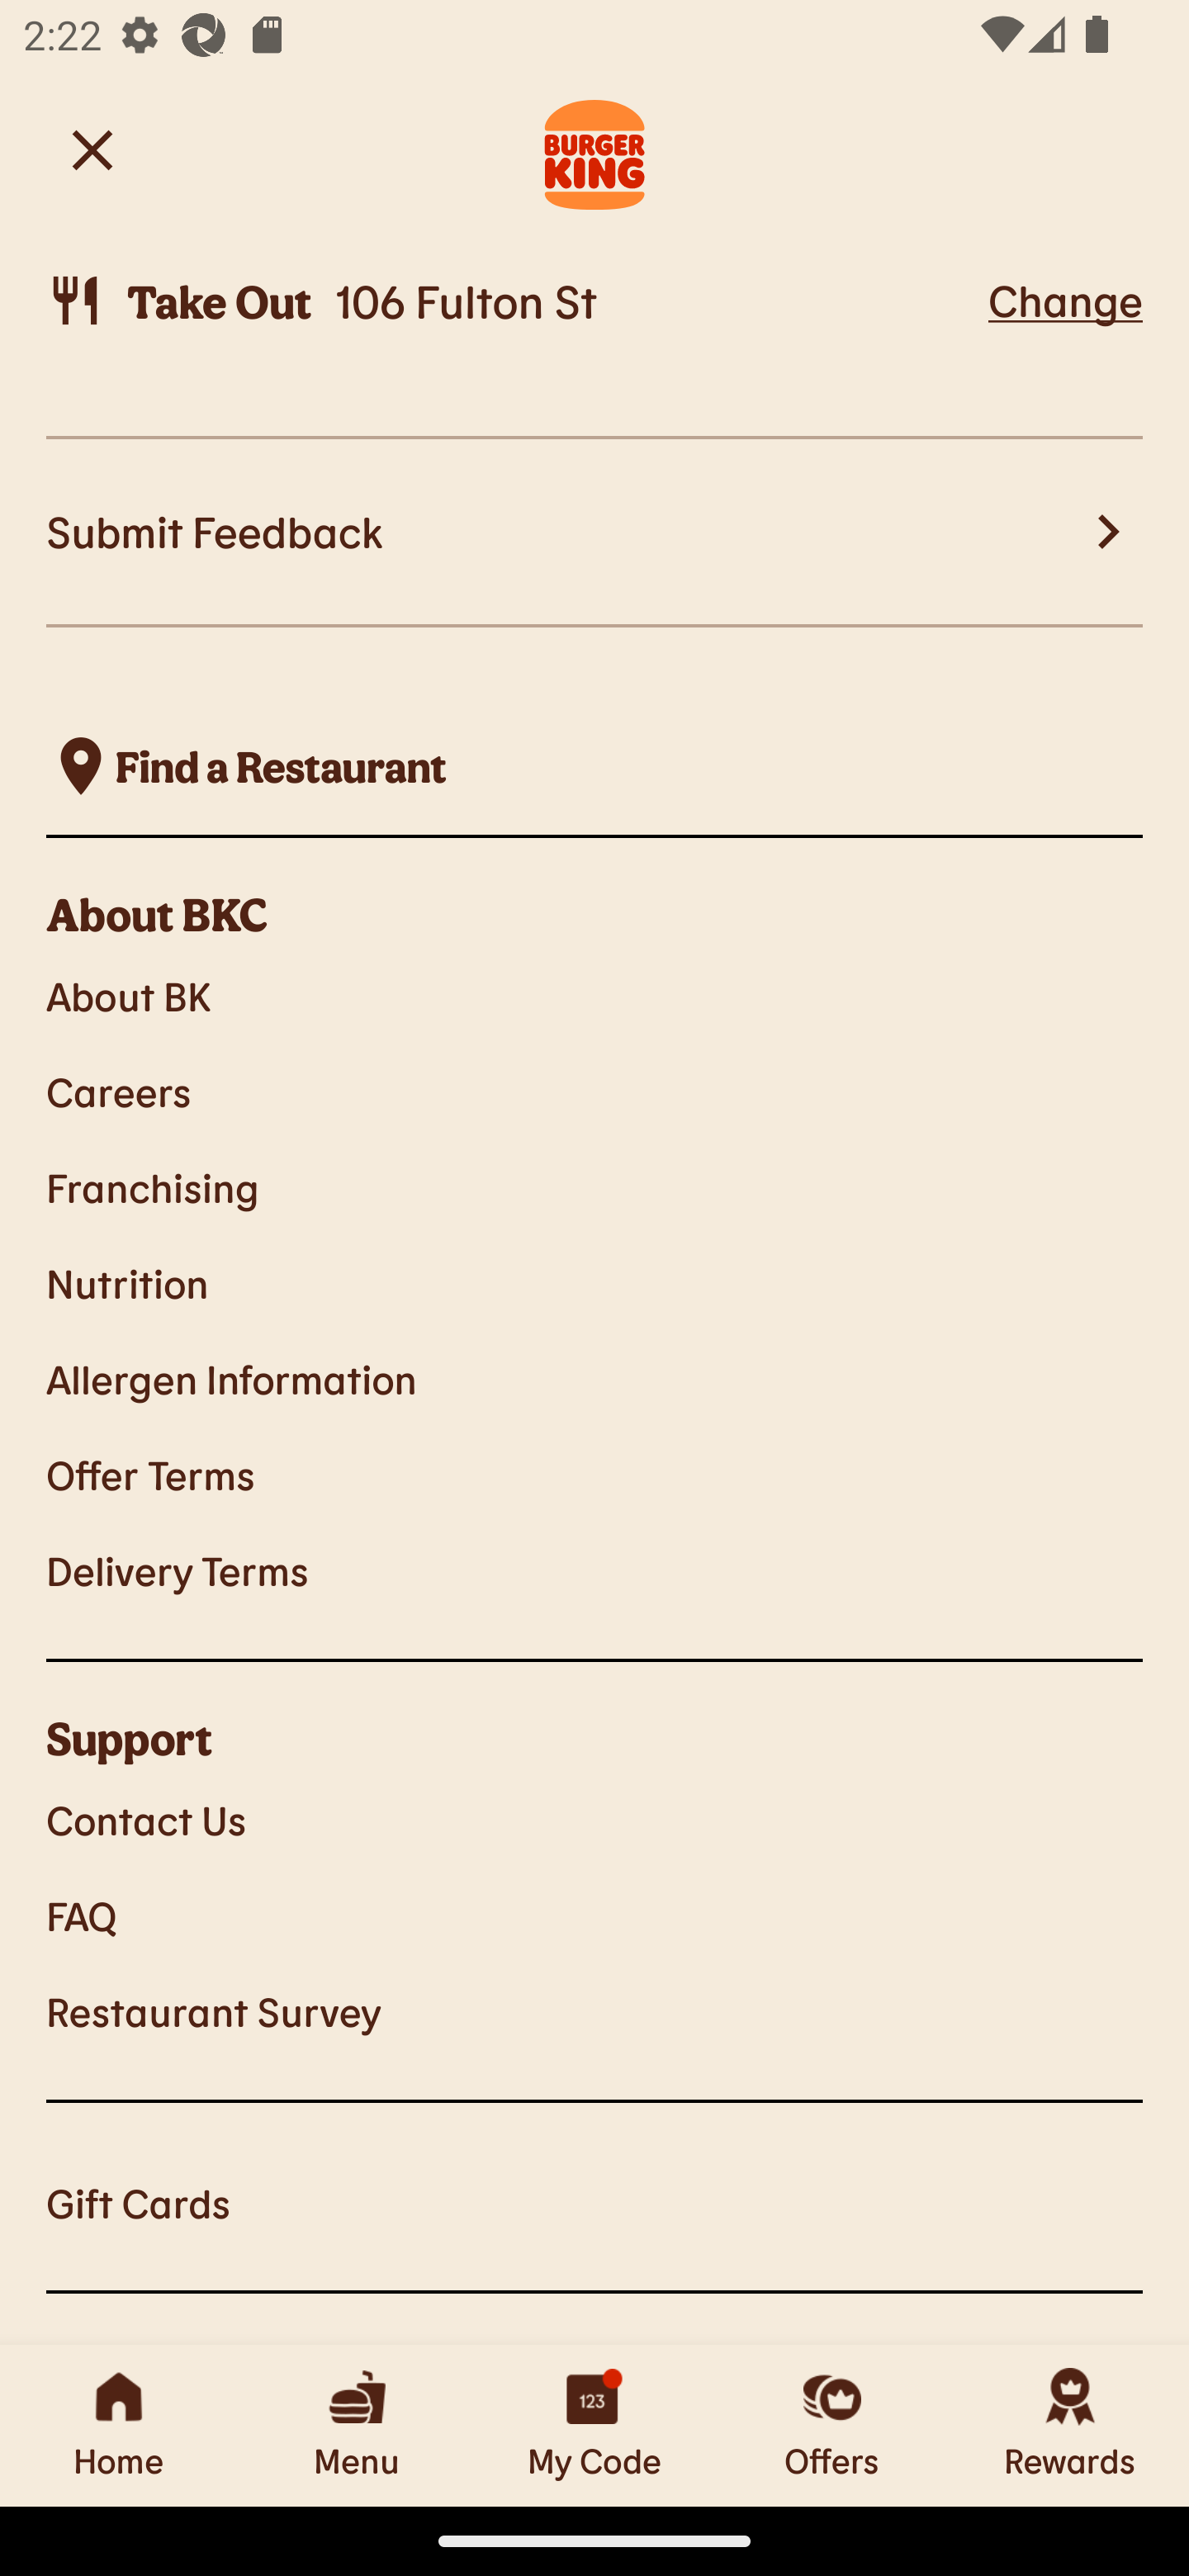  I want to click on Submit Feedback Submit Feedback , so click(594, 534).